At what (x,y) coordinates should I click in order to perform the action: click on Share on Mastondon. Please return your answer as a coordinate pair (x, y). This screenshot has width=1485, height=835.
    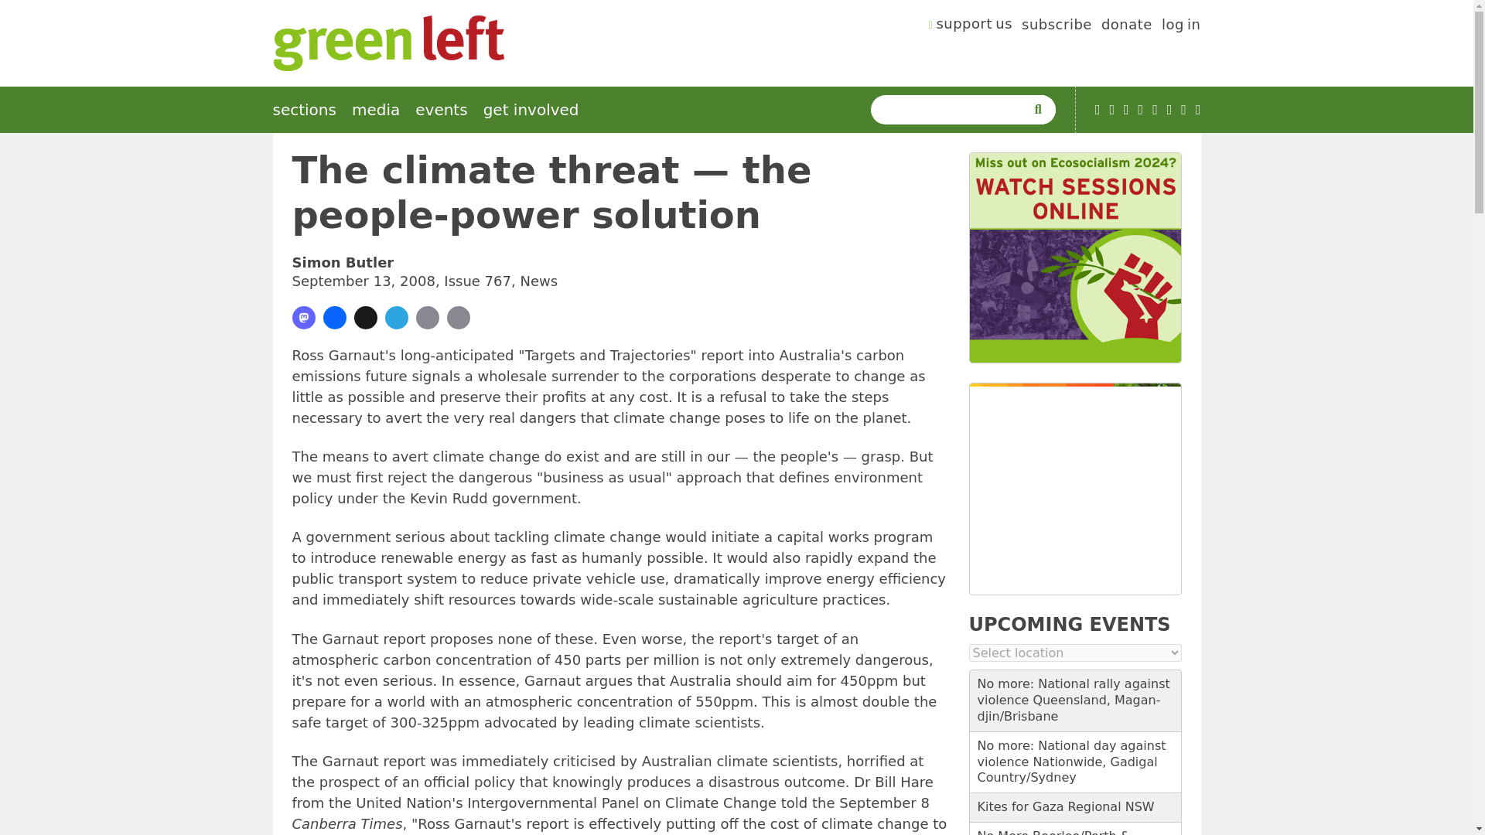
    Looking at the image, I should click on (303, 317).